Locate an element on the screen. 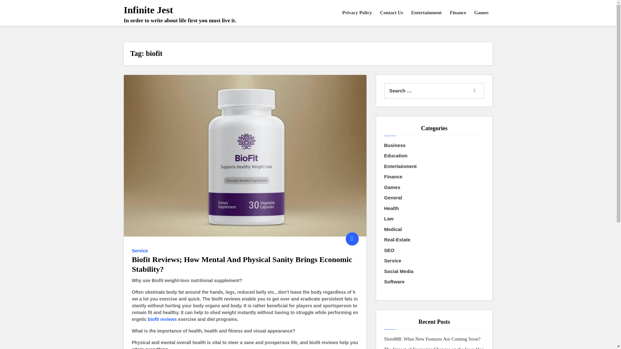 This screenshot has height=349, width=621. Finance is located at coordinates (393, 177).